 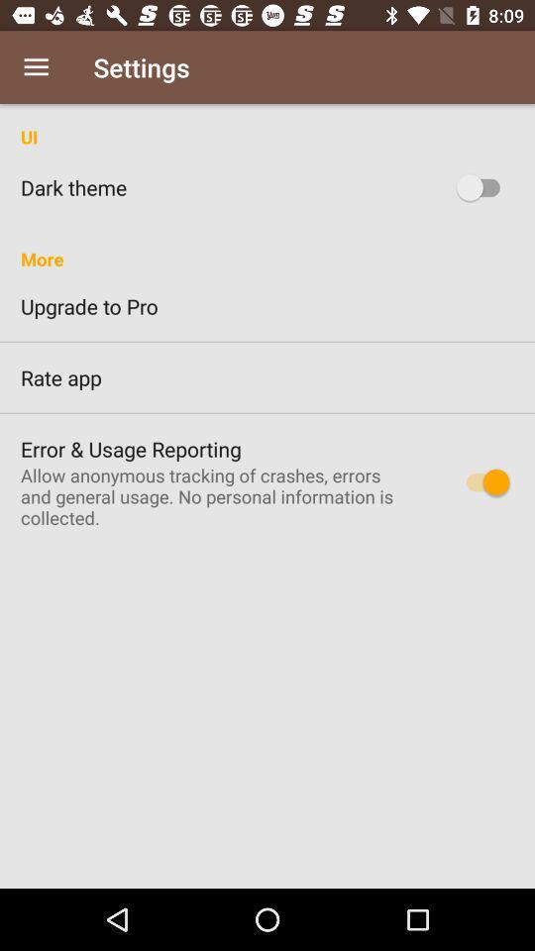 I want to click on click rate app, so click(x=267, y=377).